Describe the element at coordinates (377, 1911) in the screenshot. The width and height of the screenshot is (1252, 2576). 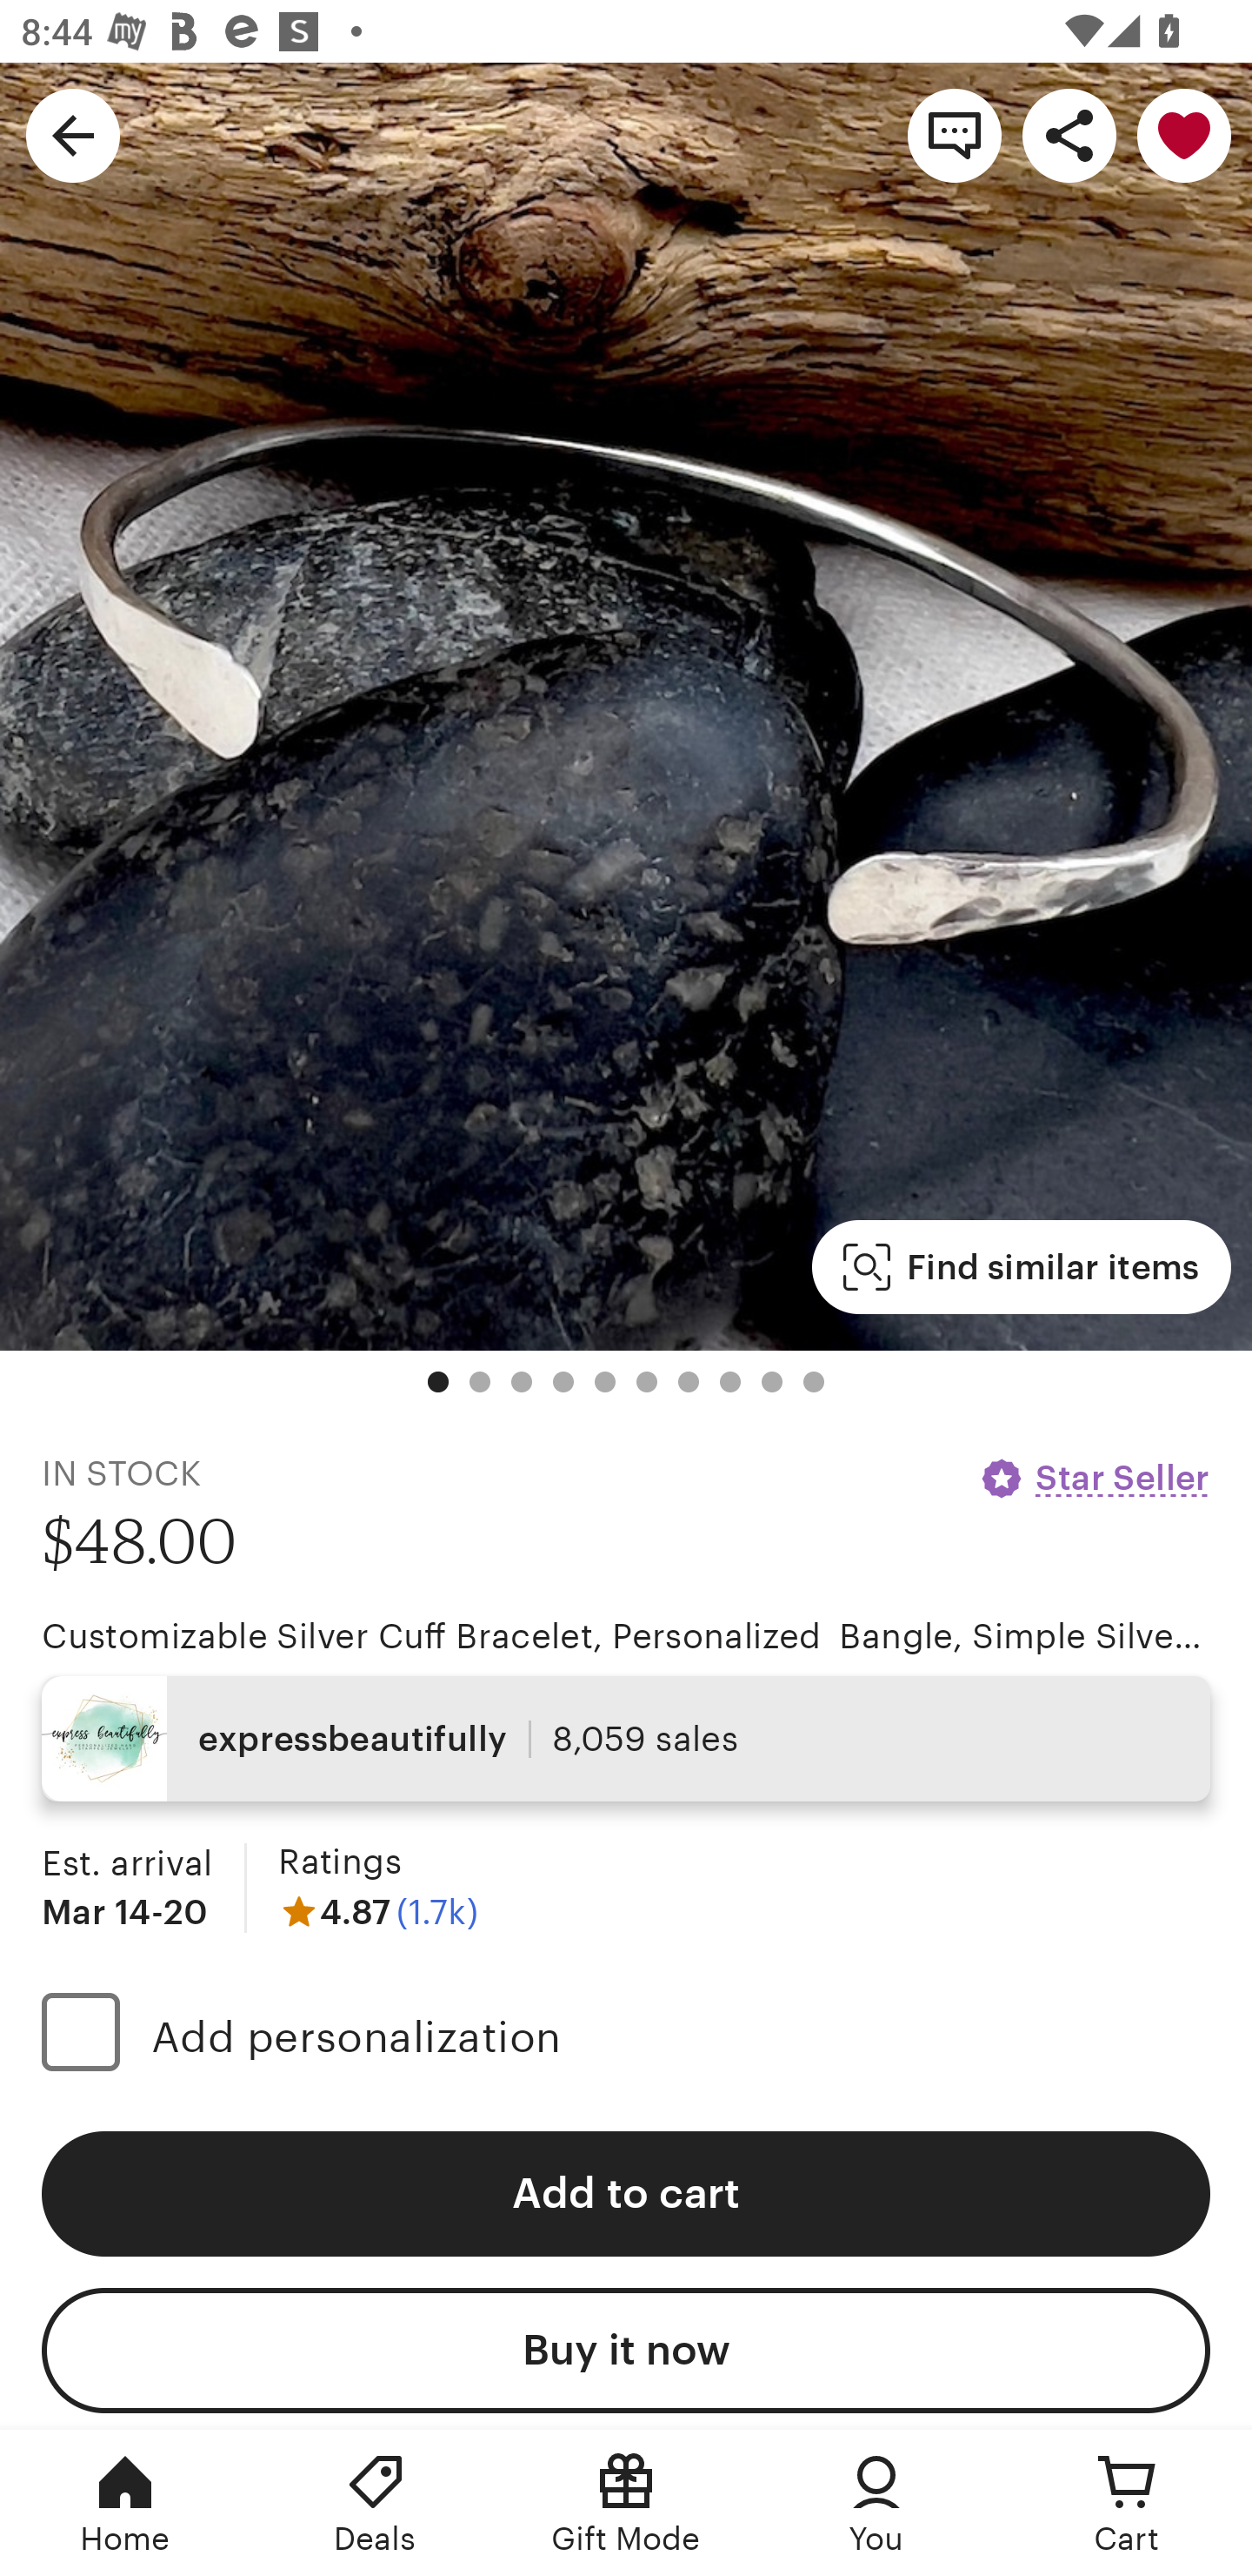
I see `4.87 (1.7k)` at that location.